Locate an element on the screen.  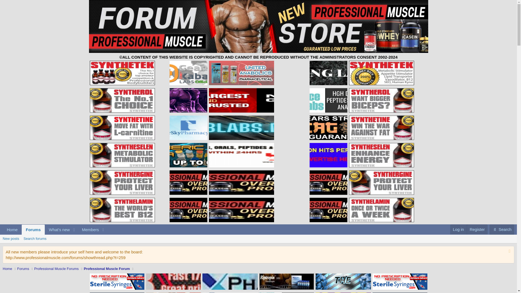
Synthetek Industries is located at coordinates (122, 182).